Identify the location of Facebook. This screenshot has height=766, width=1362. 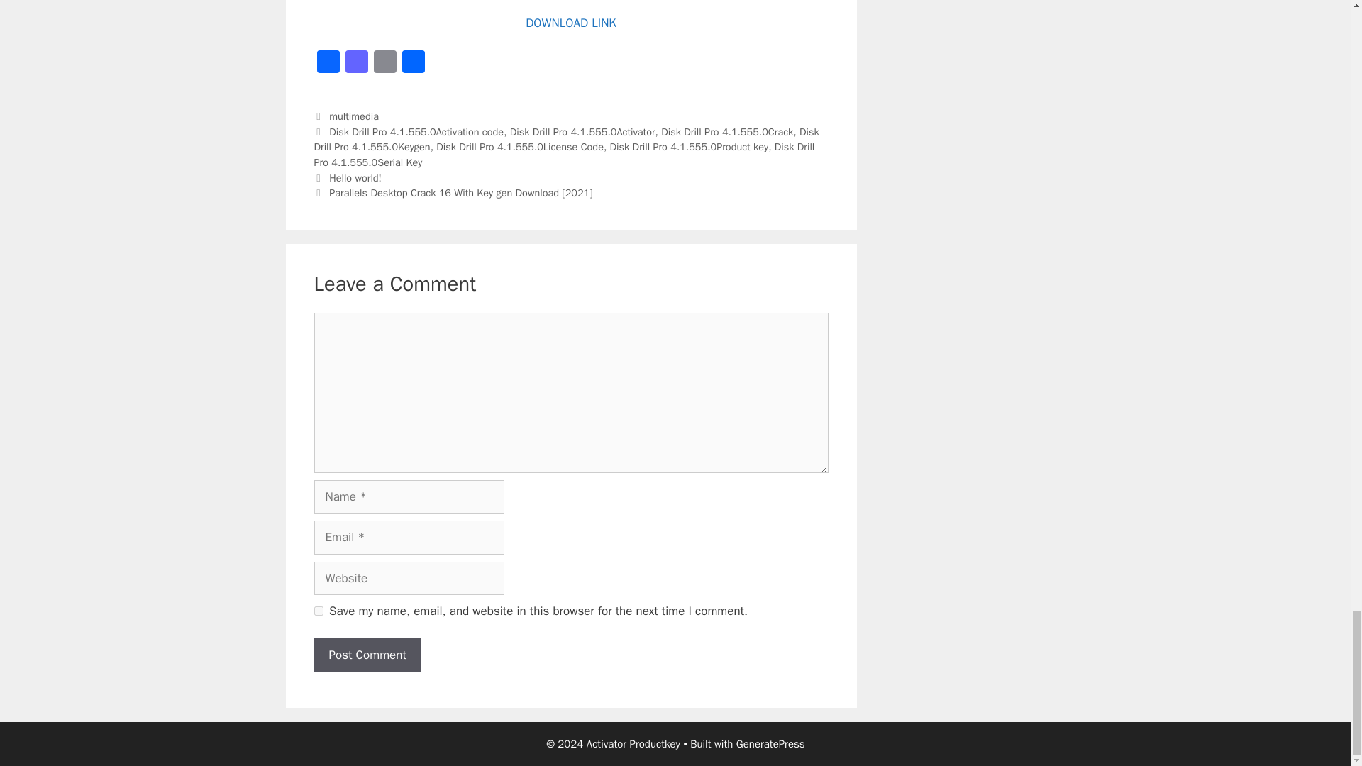
(327, 64).